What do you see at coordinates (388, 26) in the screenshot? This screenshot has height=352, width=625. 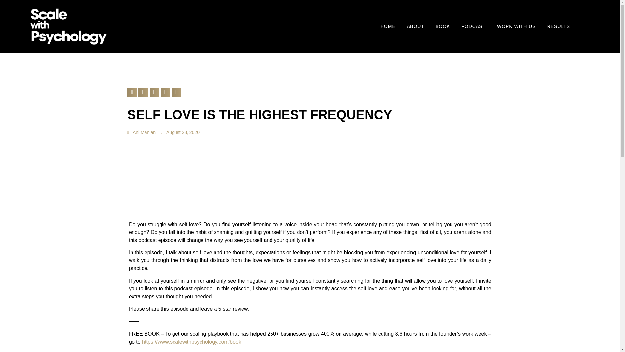 I see `HOME` at bounding box center [388, 26].